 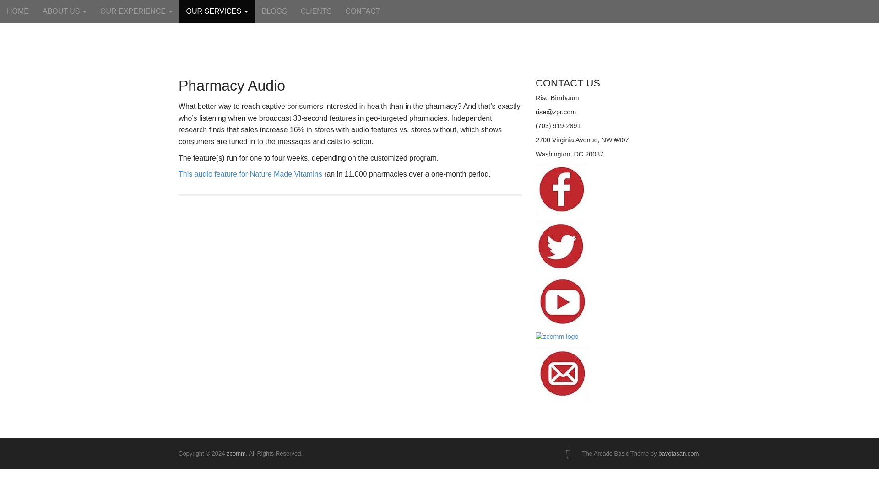 What do you see at coordinates (18, 11) in the screenshot?
I see `HOME` at bounding box center [18, 11].